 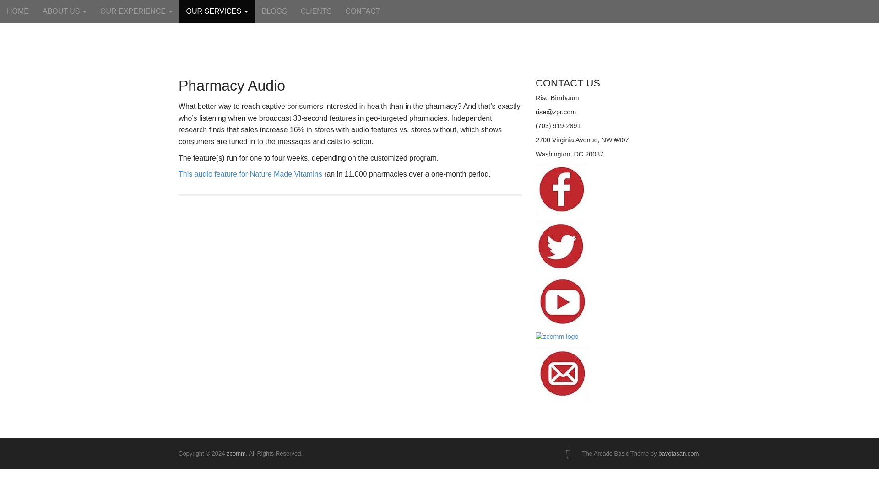 What do you see at coordinates (18, 11) in the screenshot?
I see `HOME` at bounding box center [18, 11].